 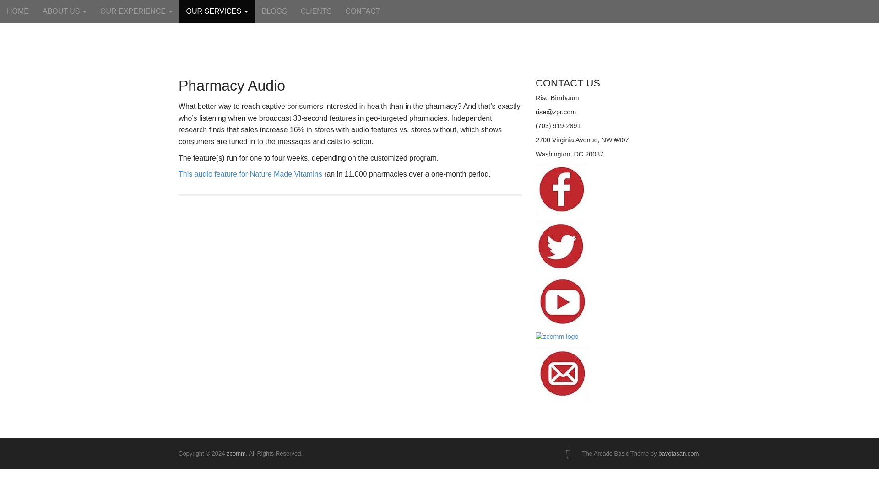 What do you see at coordinates (18, 11) in the screenshot?
I see `HOME` at bounding box center [18, 11].